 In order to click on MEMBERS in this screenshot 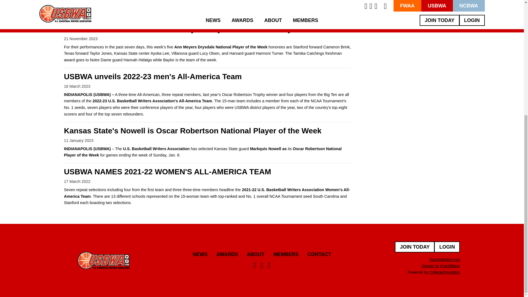, I will do `click(286, 254)`.